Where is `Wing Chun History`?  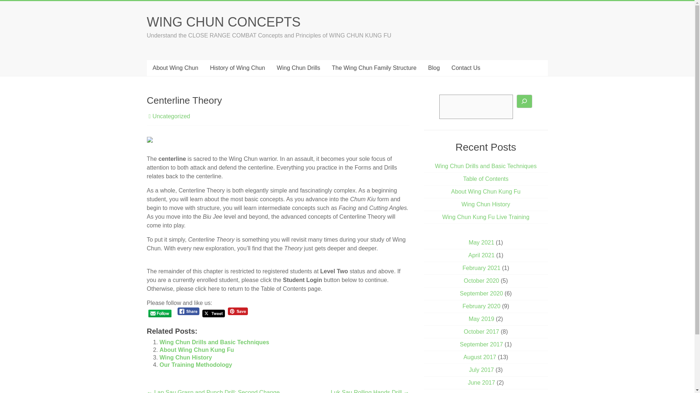 Wing Chun History is located at coordinates (486, 204).